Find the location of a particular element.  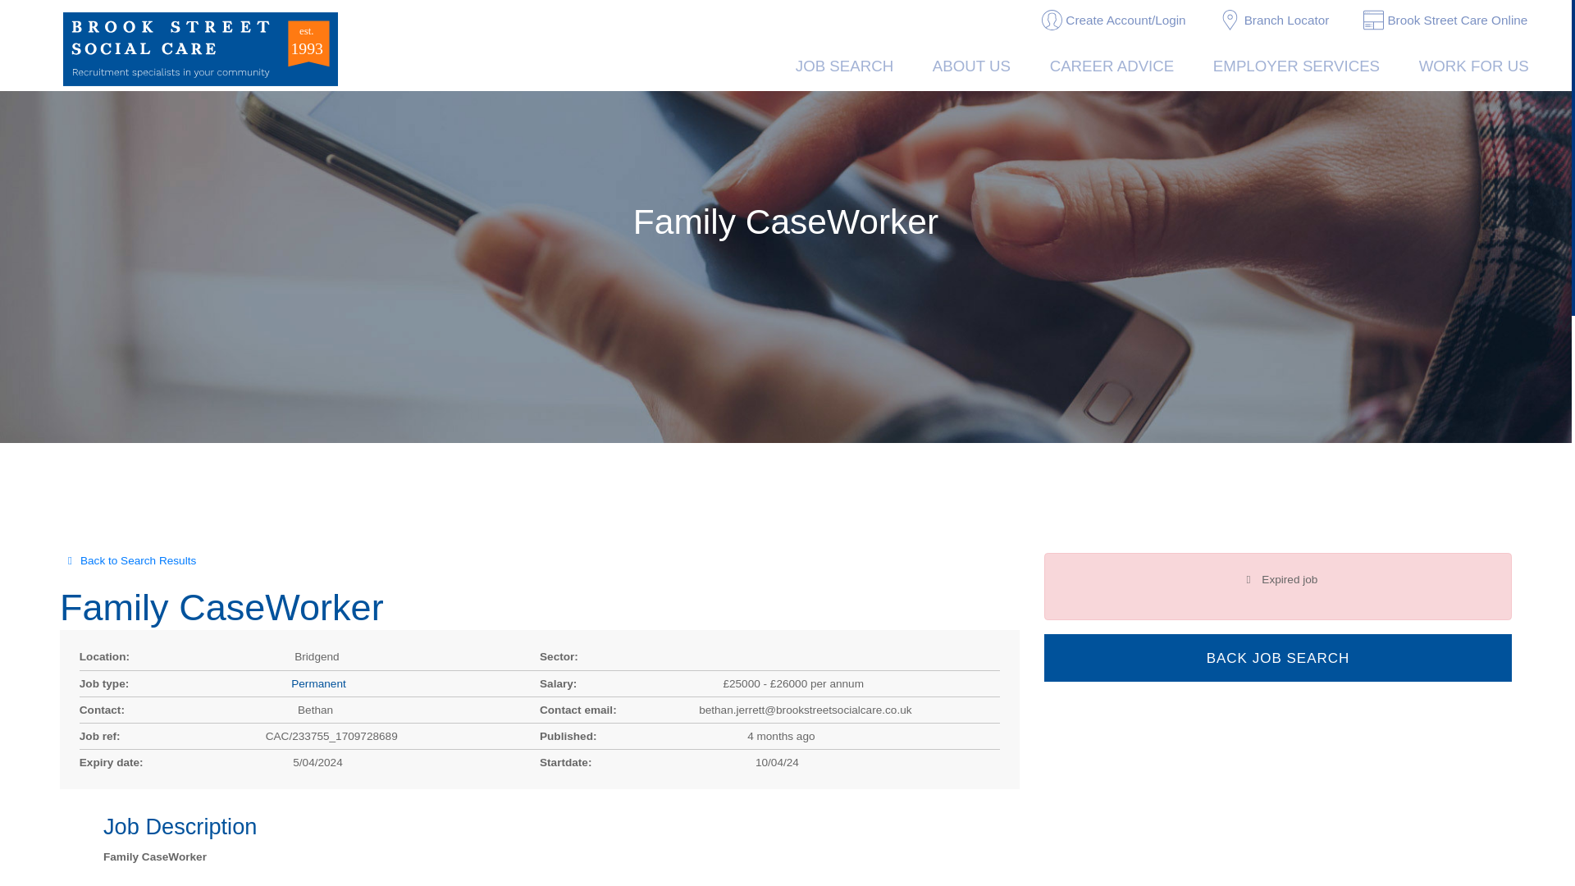

WORK FOR US is located at coordinates (1473, 68).